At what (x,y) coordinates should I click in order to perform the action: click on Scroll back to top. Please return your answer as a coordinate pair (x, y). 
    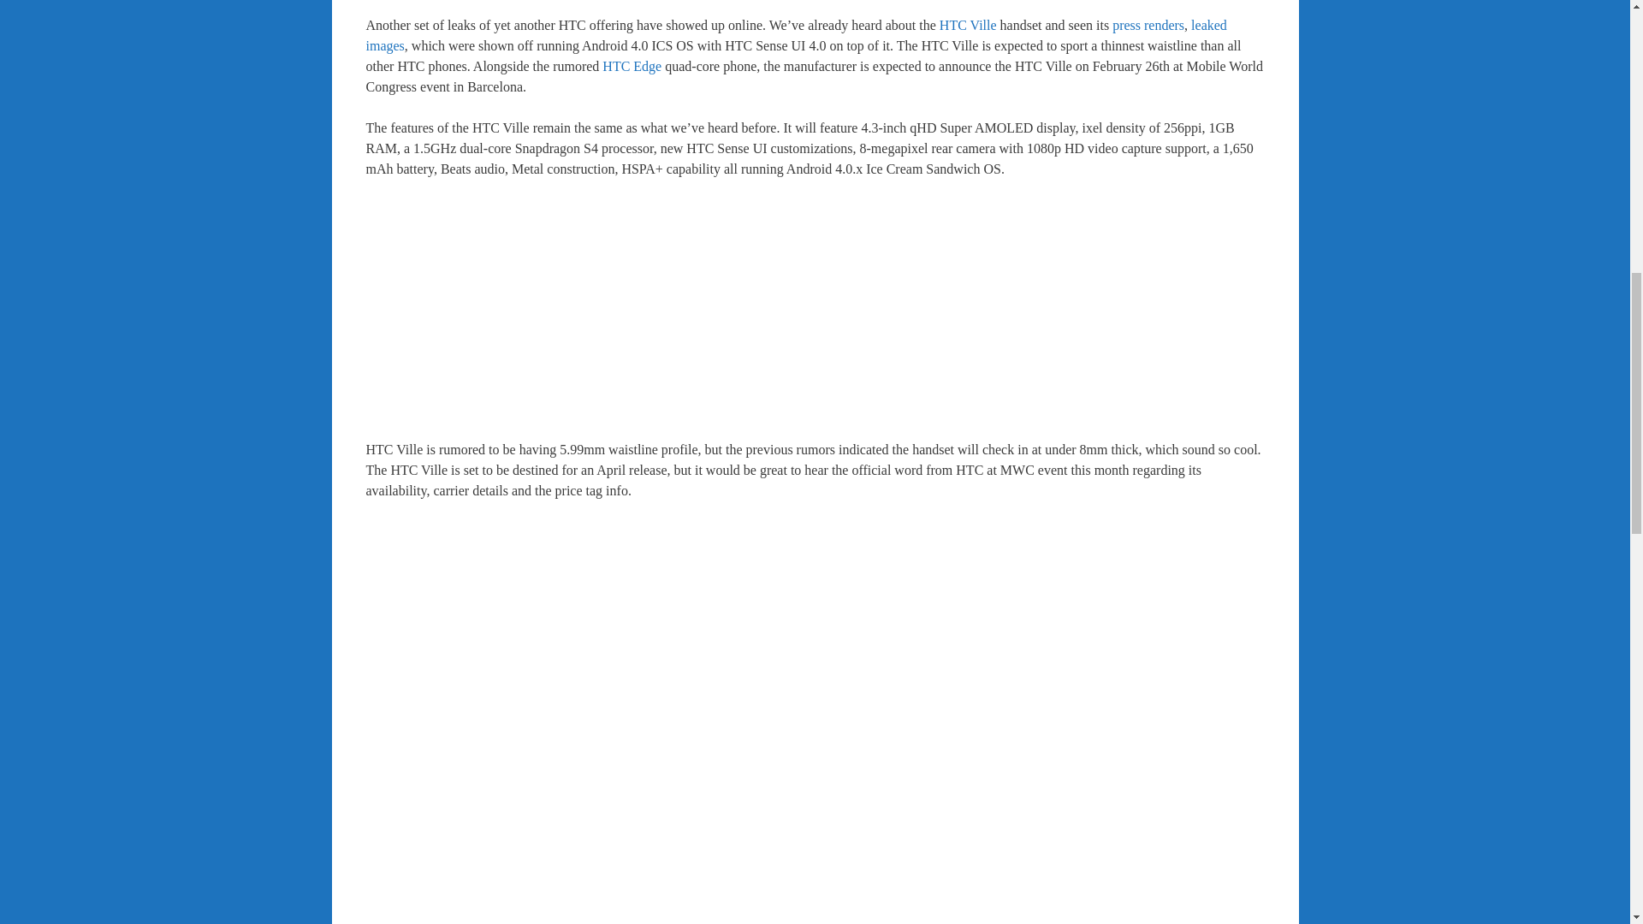
    Looking at the image, I should click on (1587, 812).